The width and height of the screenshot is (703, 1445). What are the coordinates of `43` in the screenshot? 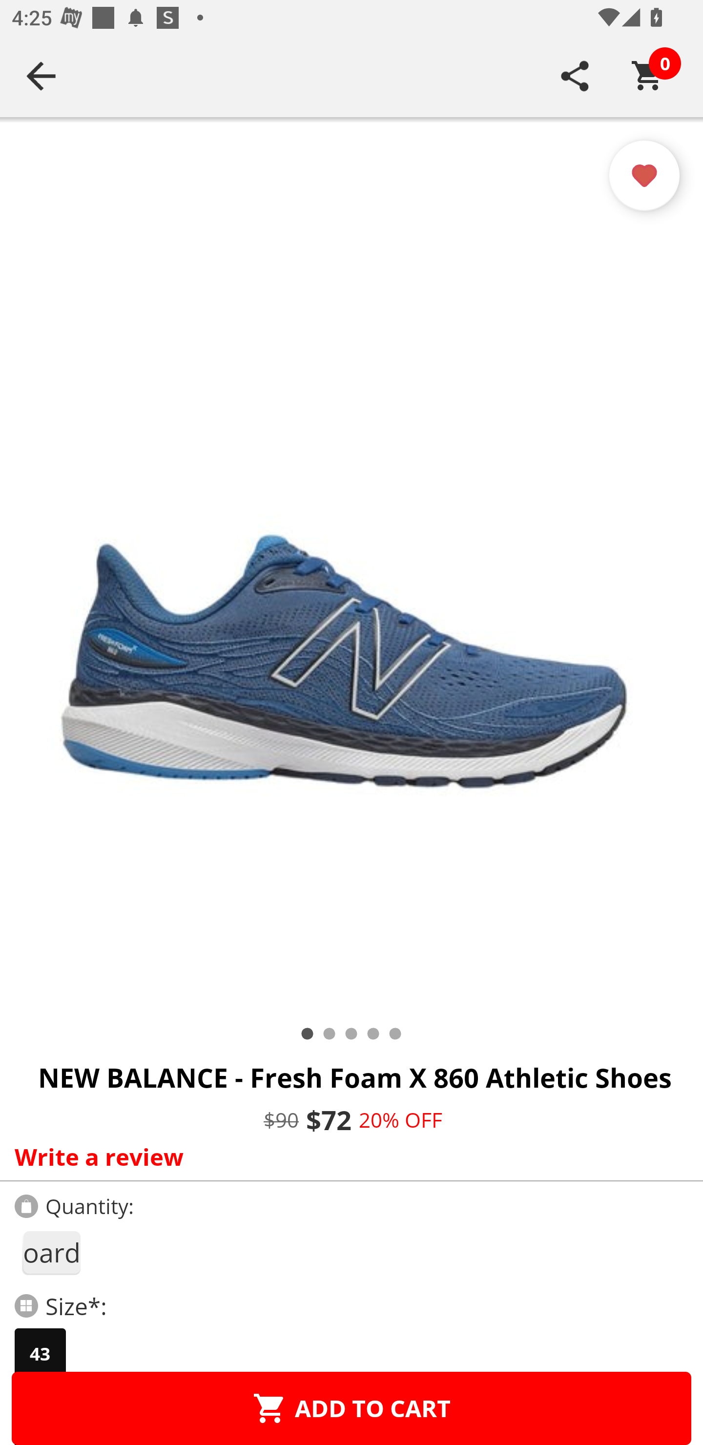 It's located at (40, 1354).